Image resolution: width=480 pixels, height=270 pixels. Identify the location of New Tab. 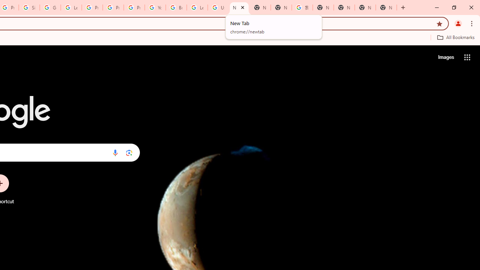
(386, 7).